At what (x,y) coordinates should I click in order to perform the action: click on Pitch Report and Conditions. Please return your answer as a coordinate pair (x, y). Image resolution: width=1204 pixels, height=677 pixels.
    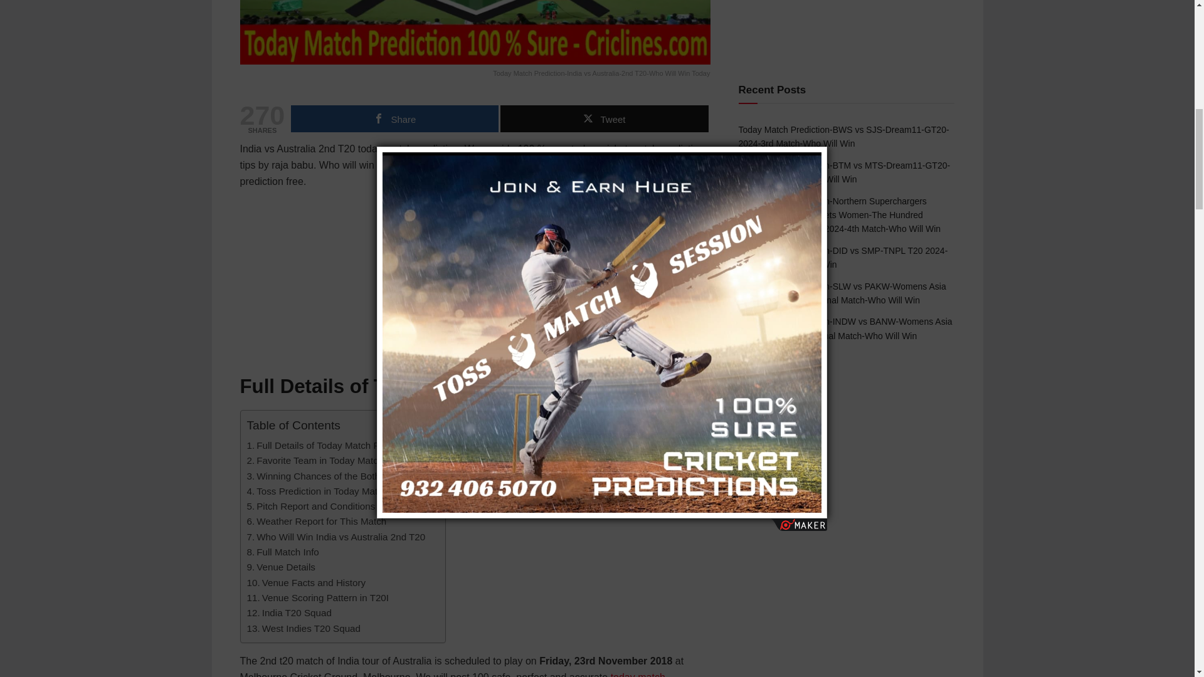
    Looking at the image, I should click on (311, 506).